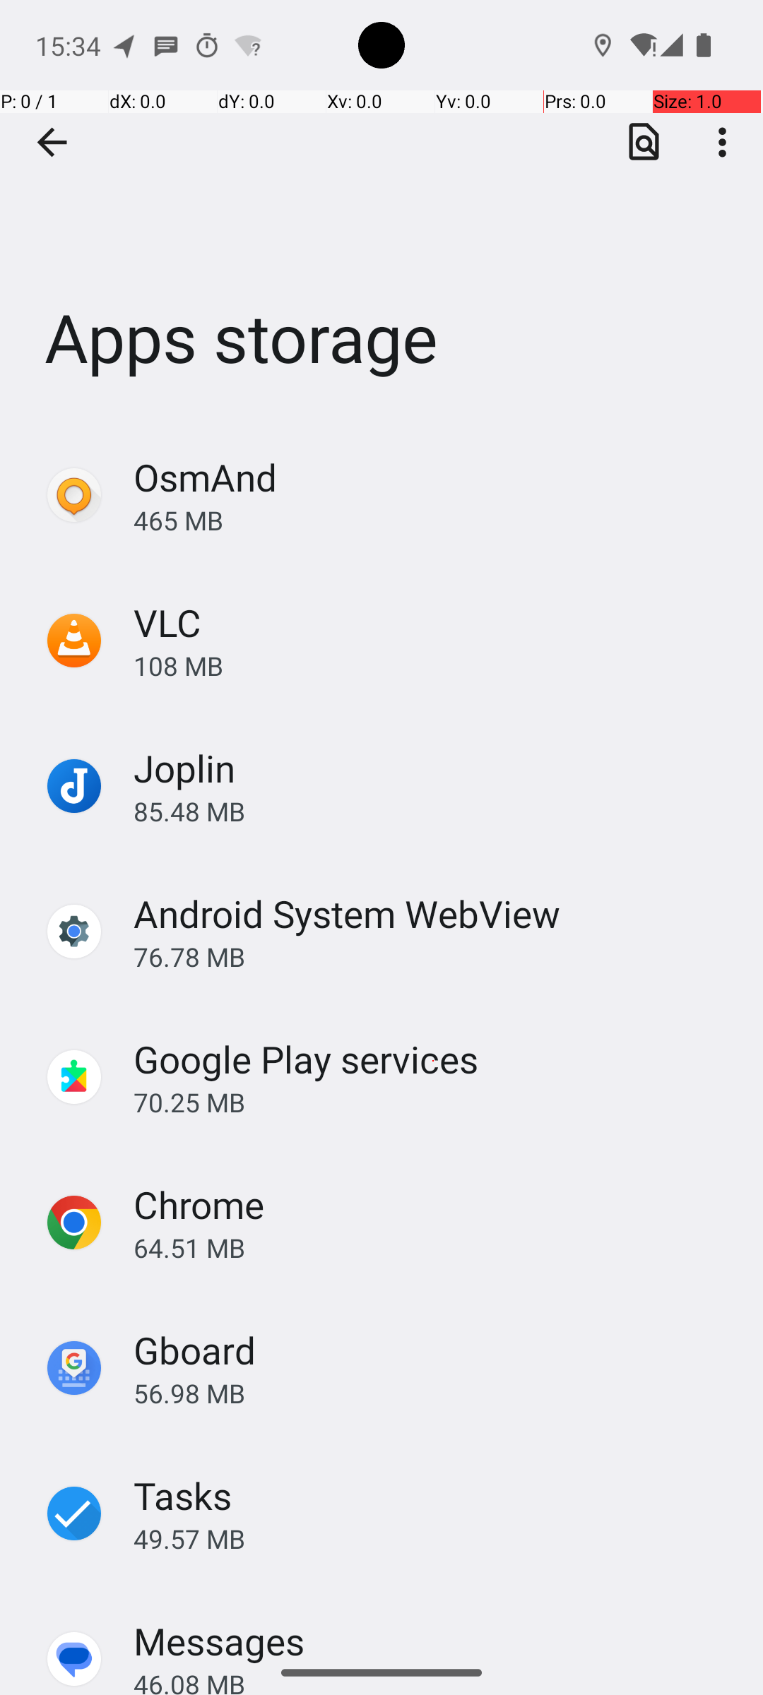 This screenshot has height=1695, width=763. I want to click on 64.51 MB, so click(434, 1247).